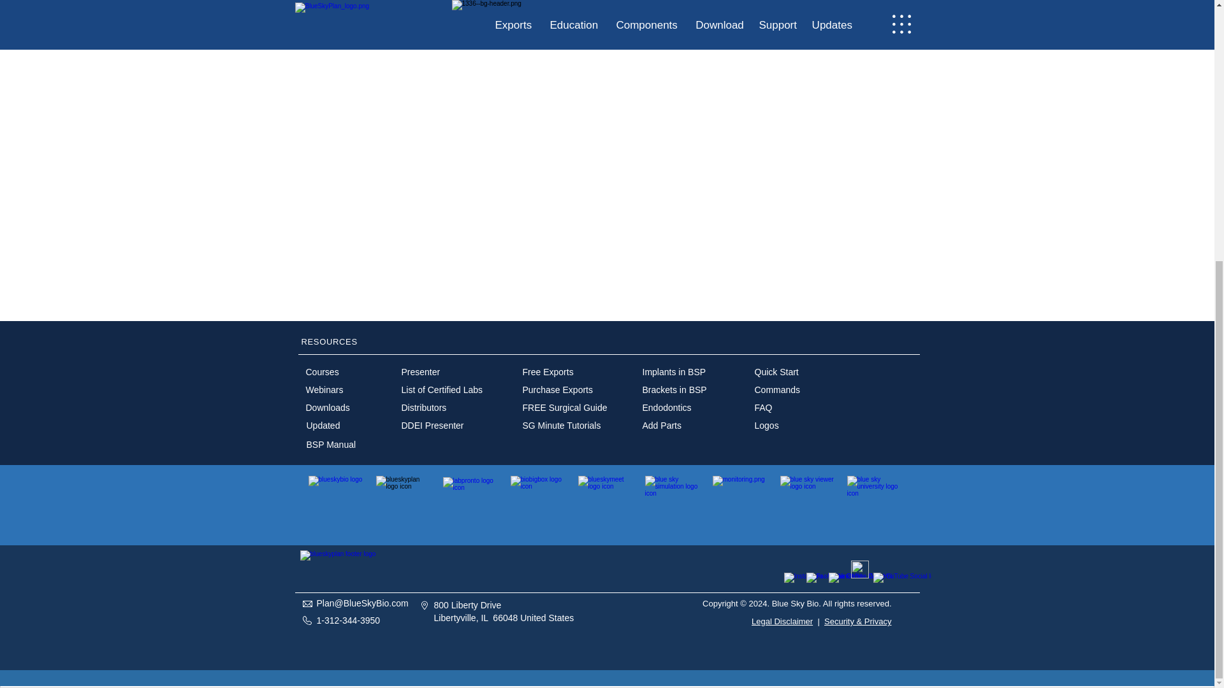 The image size is (1224, 688). Describe the element at coordinates (442, 389) in the screenshot. I see `List of Certified Labs` at that location.